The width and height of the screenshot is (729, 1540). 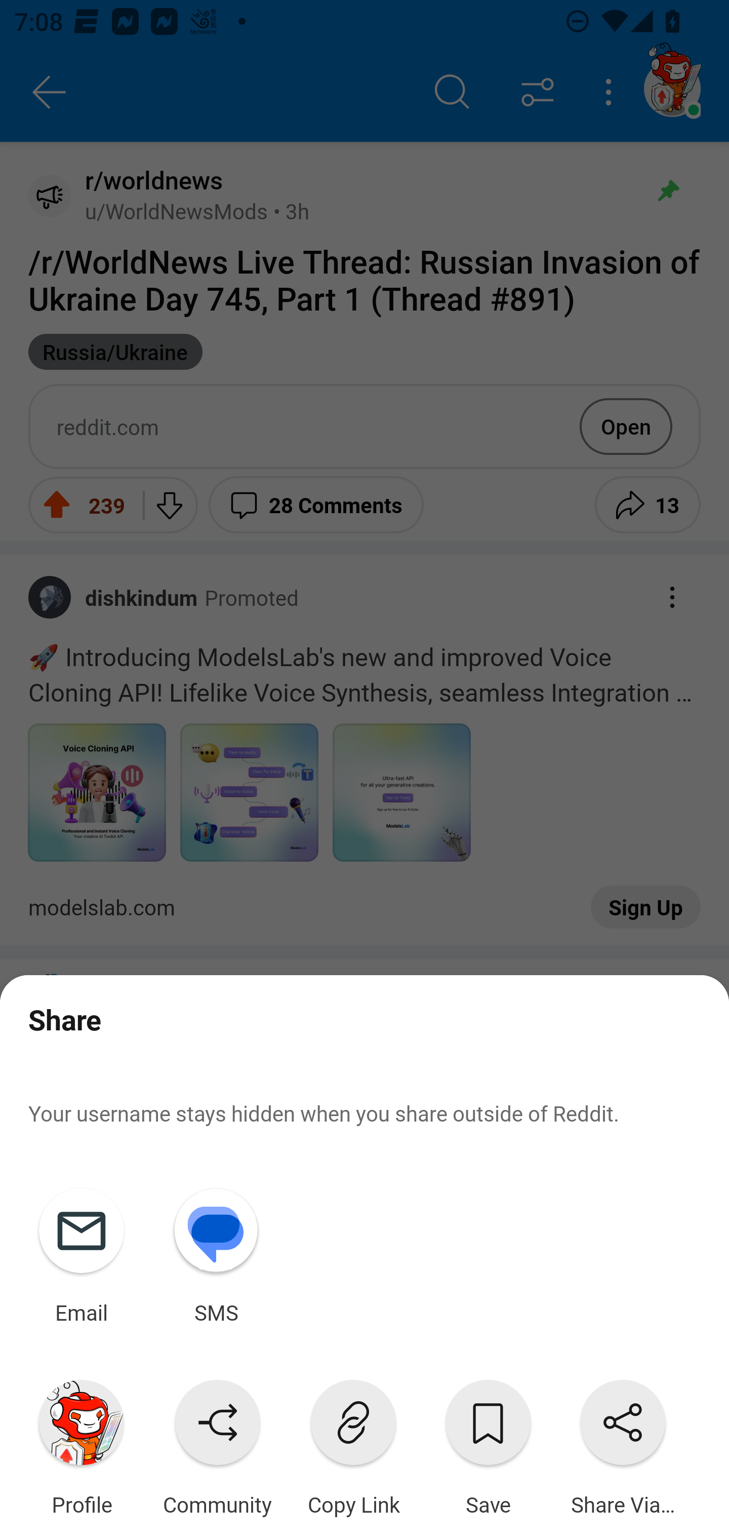 What do you see at coordinates (81, 1252) in the screenshot?
I see `Email` at bounding box center [81, 1252].